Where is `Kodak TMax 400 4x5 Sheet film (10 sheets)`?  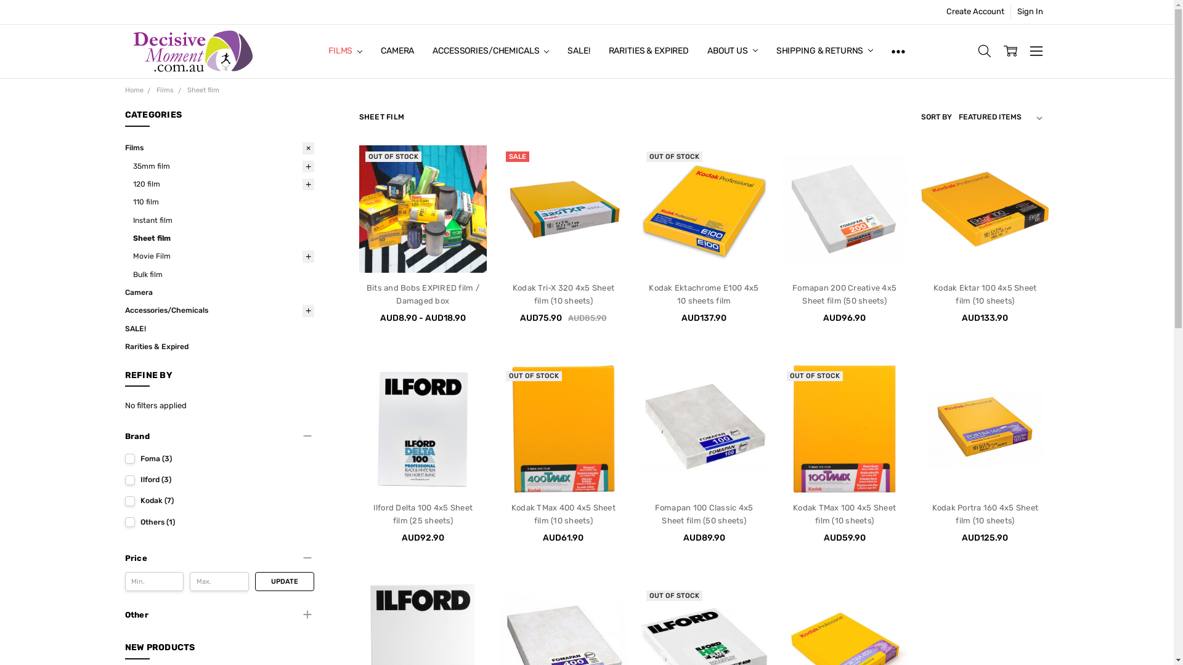 Kodak TMax 400 4x5 Sheet film (10 sheets) is located at coordinates (563, 514).